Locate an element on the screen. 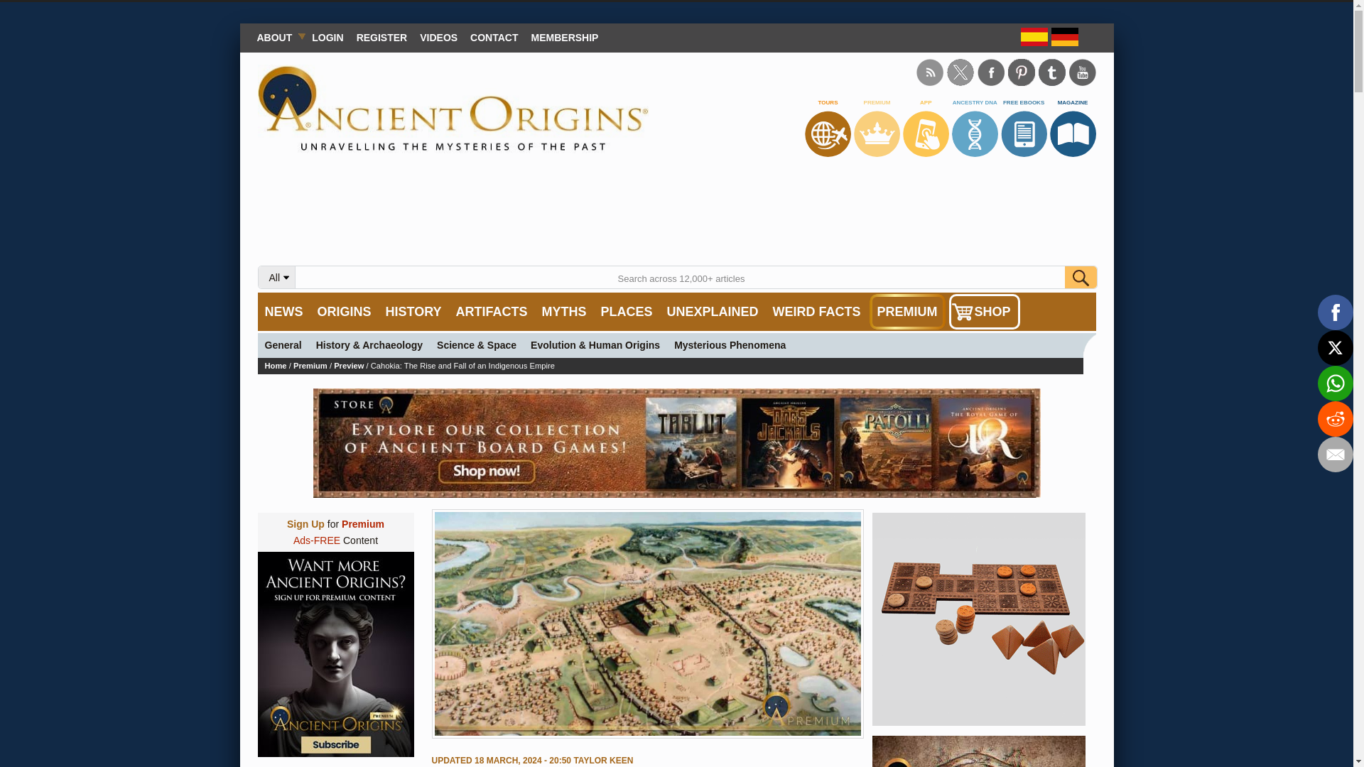  Contact us is located at coordinates (493, 37).